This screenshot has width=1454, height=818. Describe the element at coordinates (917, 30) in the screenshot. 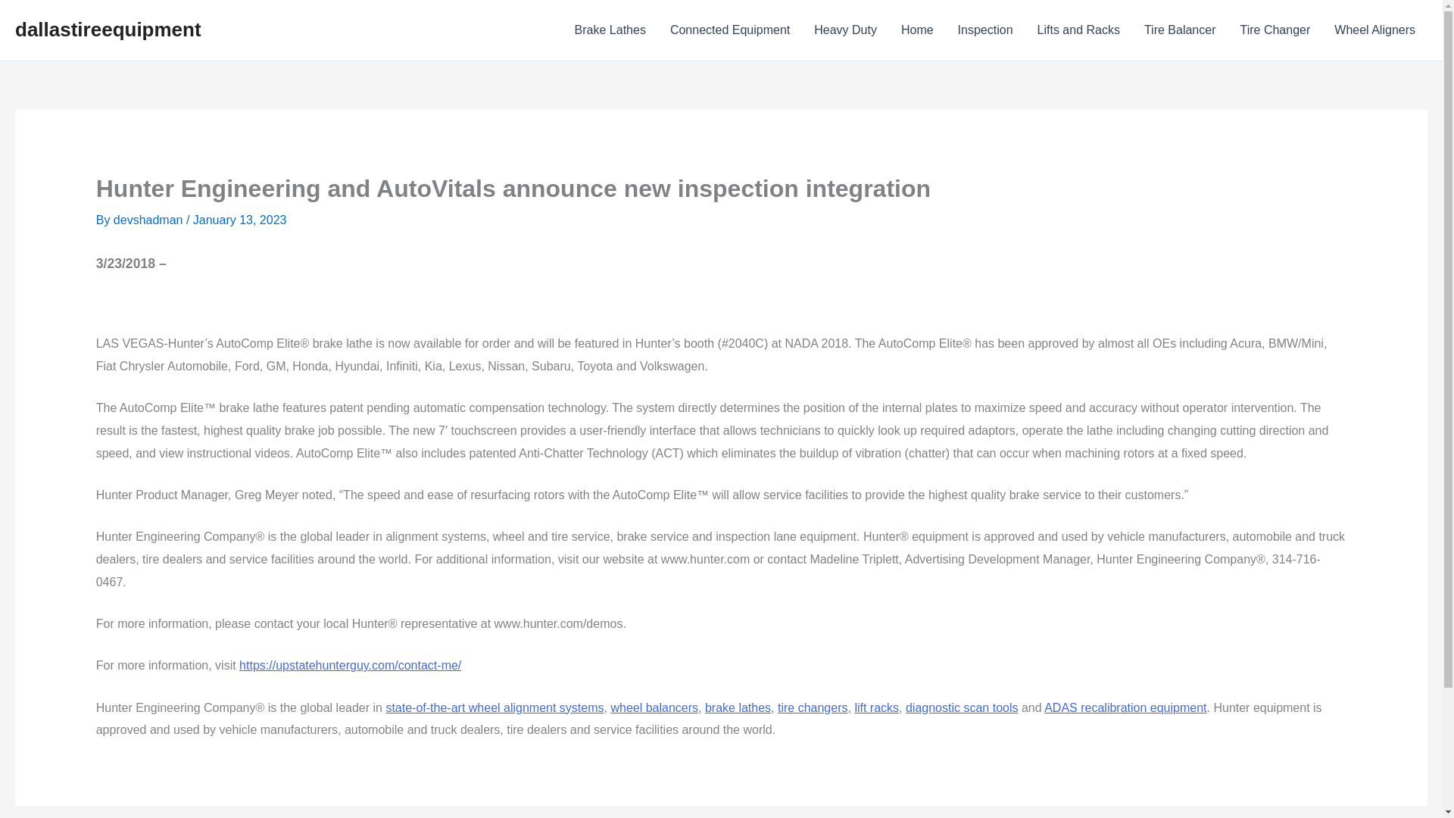

I see `Home` at that location.